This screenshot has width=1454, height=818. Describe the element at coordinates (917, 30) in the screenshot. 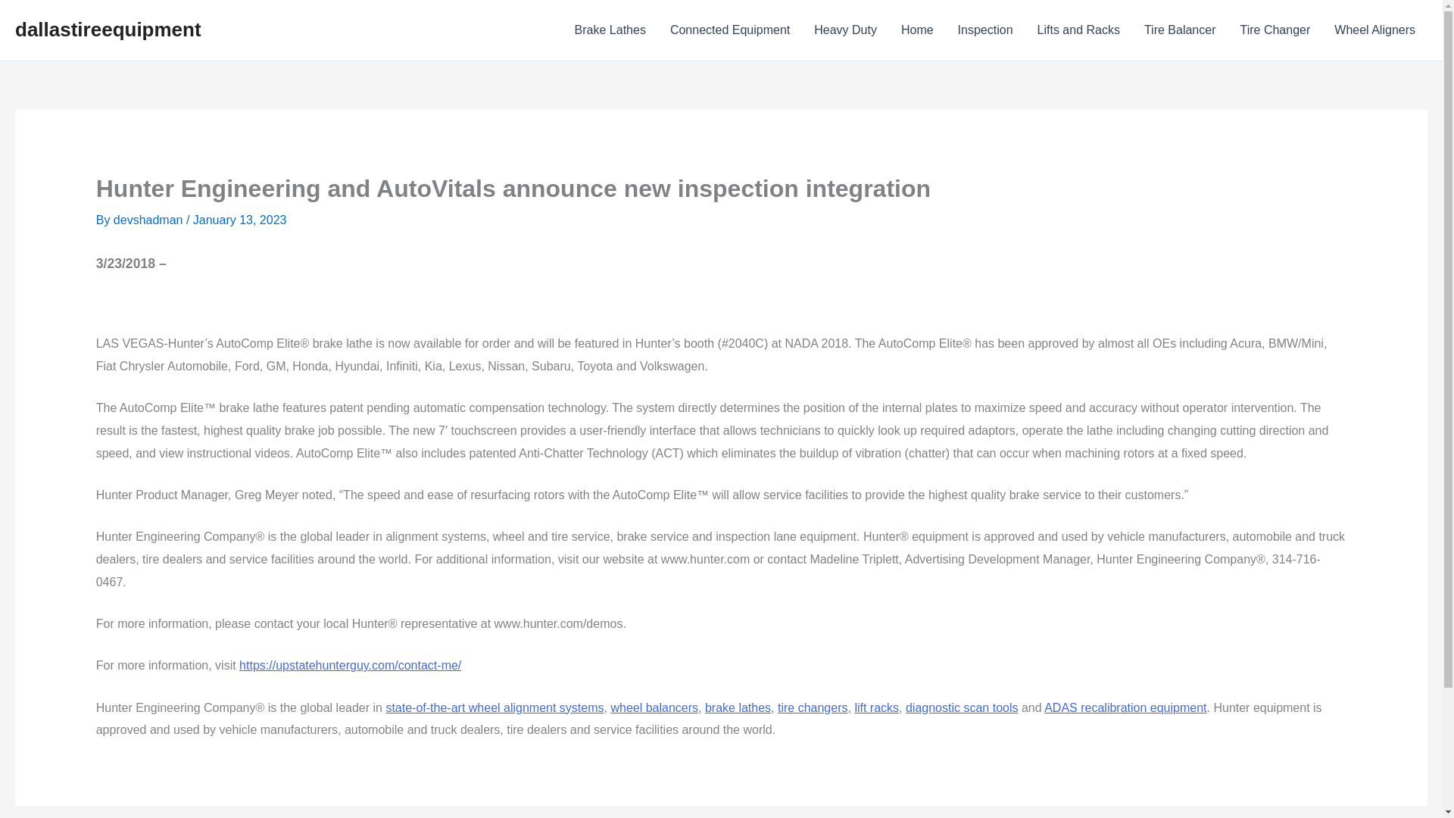

I see `Home` at that location.